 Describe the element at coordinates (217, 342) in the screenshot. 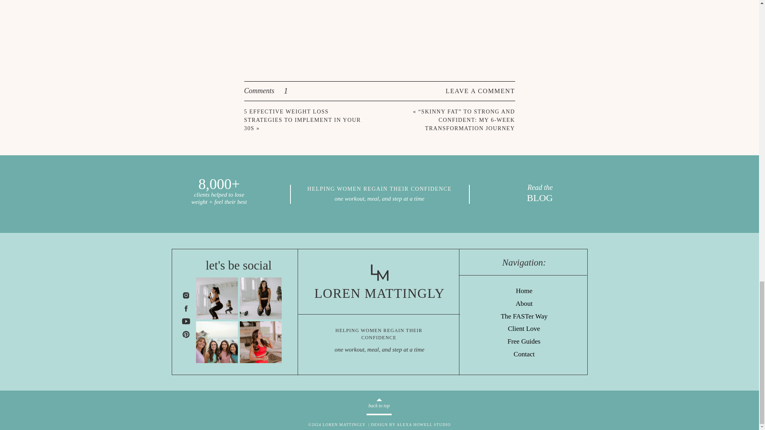

I see `fw-conference-selling-8` at that location.